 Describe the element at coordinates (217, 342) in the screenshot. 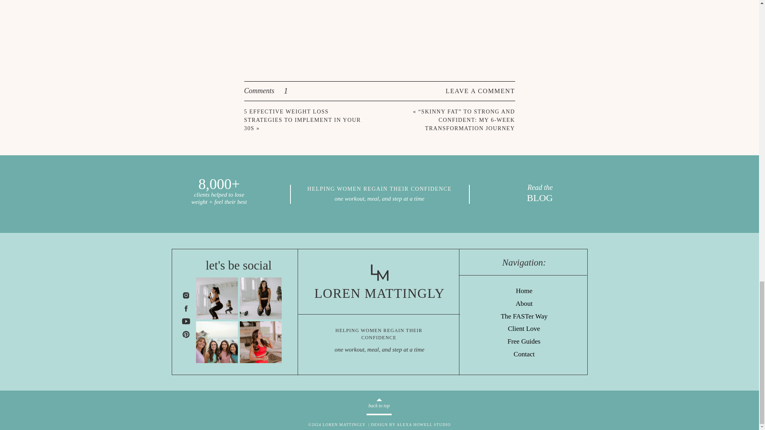

I see `fw-conference-selling-8` at that location.